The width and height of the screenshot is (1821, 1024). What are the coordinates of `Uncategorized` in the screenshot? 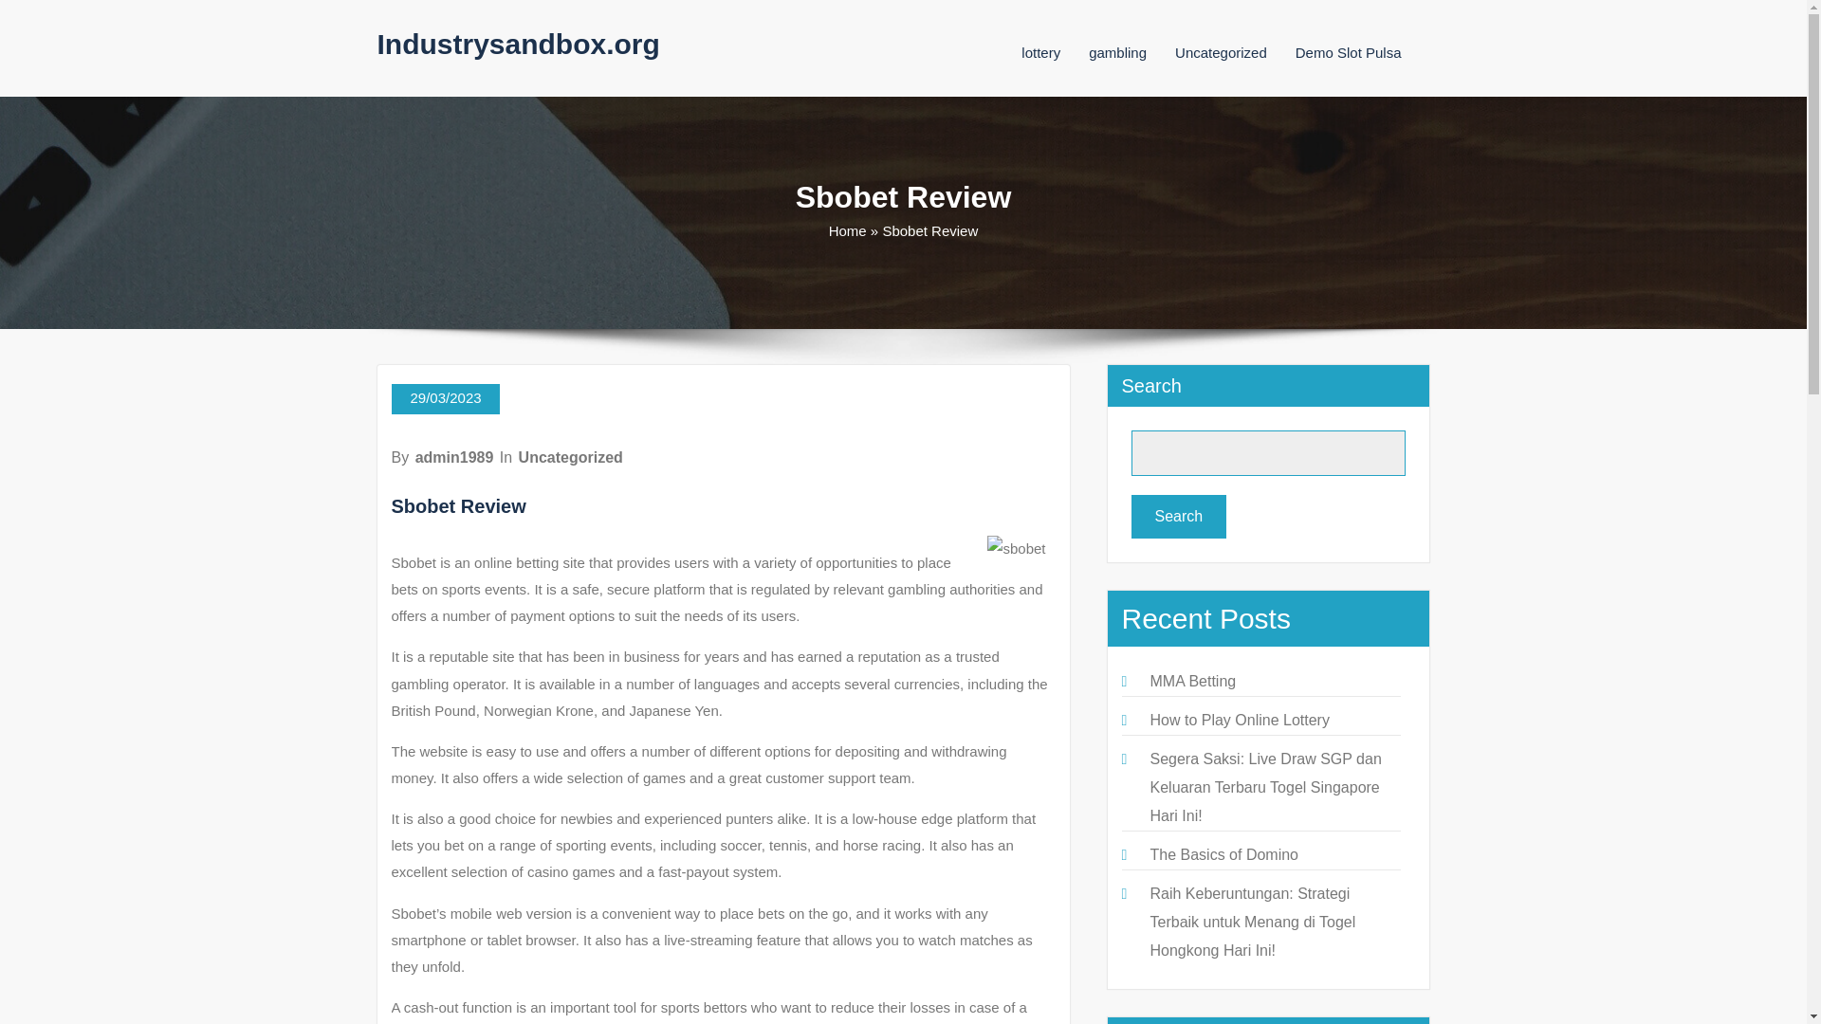 It's located at (1221, 52).